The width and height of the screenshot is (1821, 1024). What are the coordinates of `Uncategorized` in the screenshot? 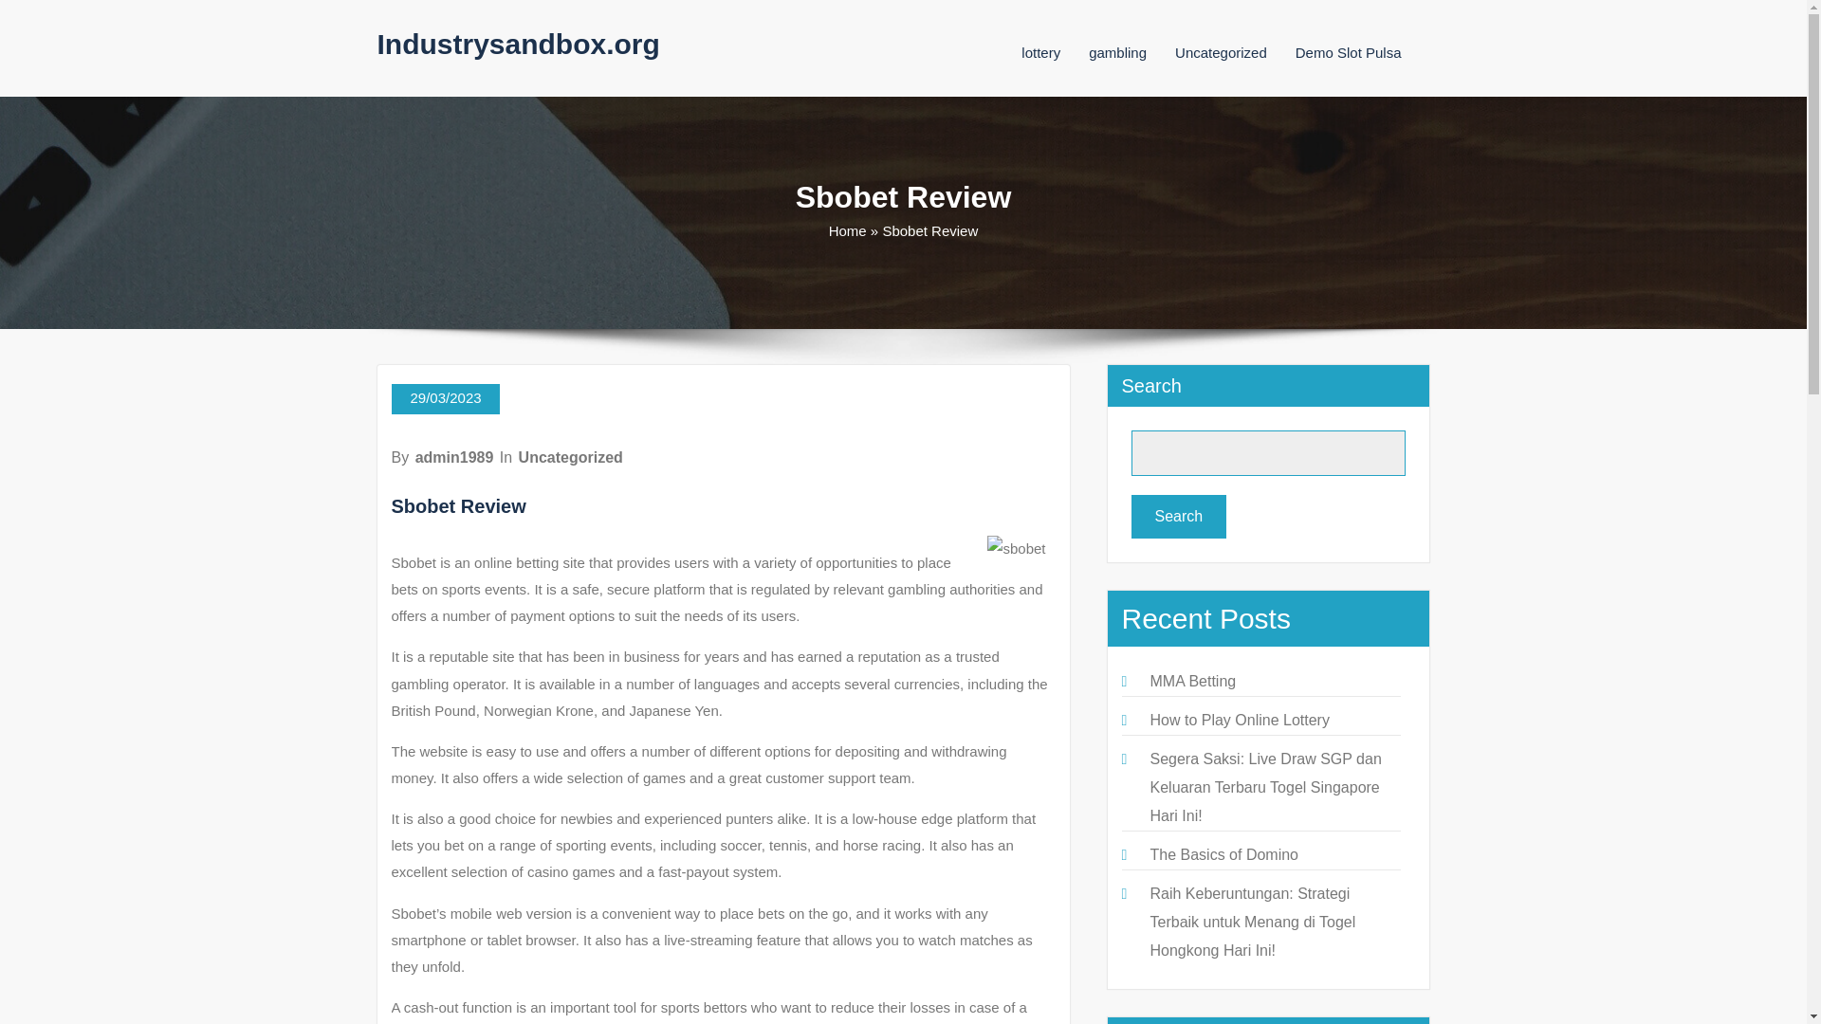 It's located at (1221, 52).